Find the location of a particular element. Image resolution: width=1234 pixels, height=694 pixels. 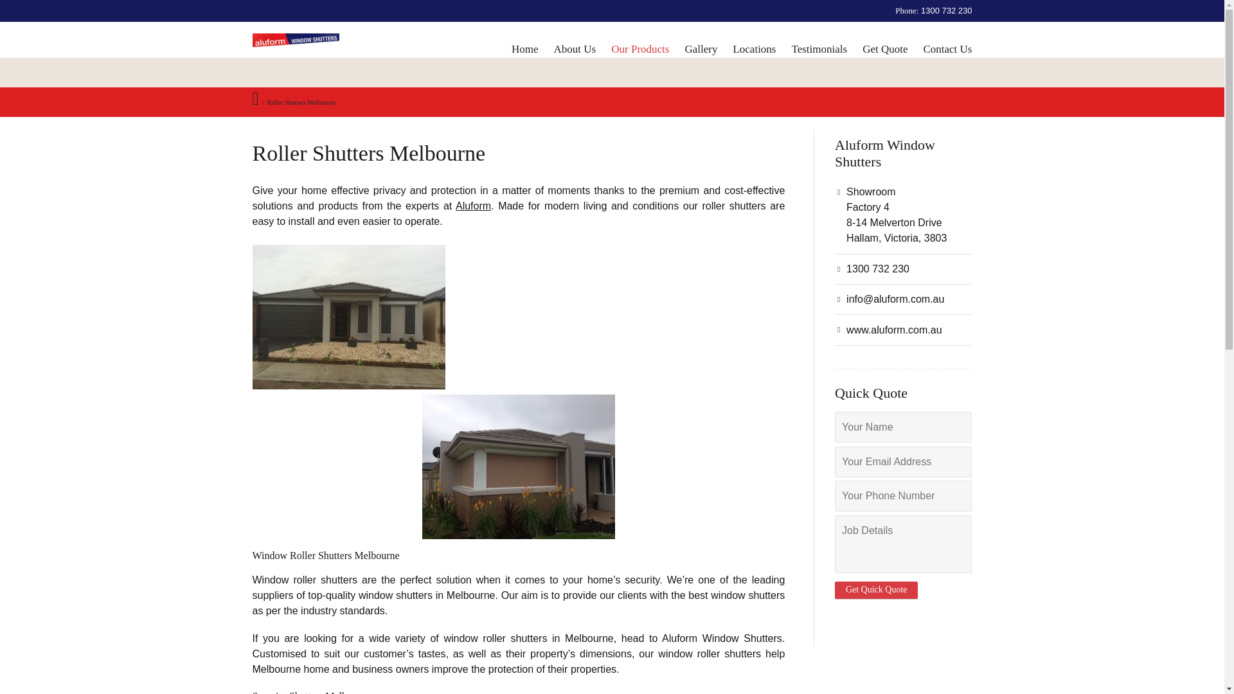

Get Quote is located at coordinates (884, 53).